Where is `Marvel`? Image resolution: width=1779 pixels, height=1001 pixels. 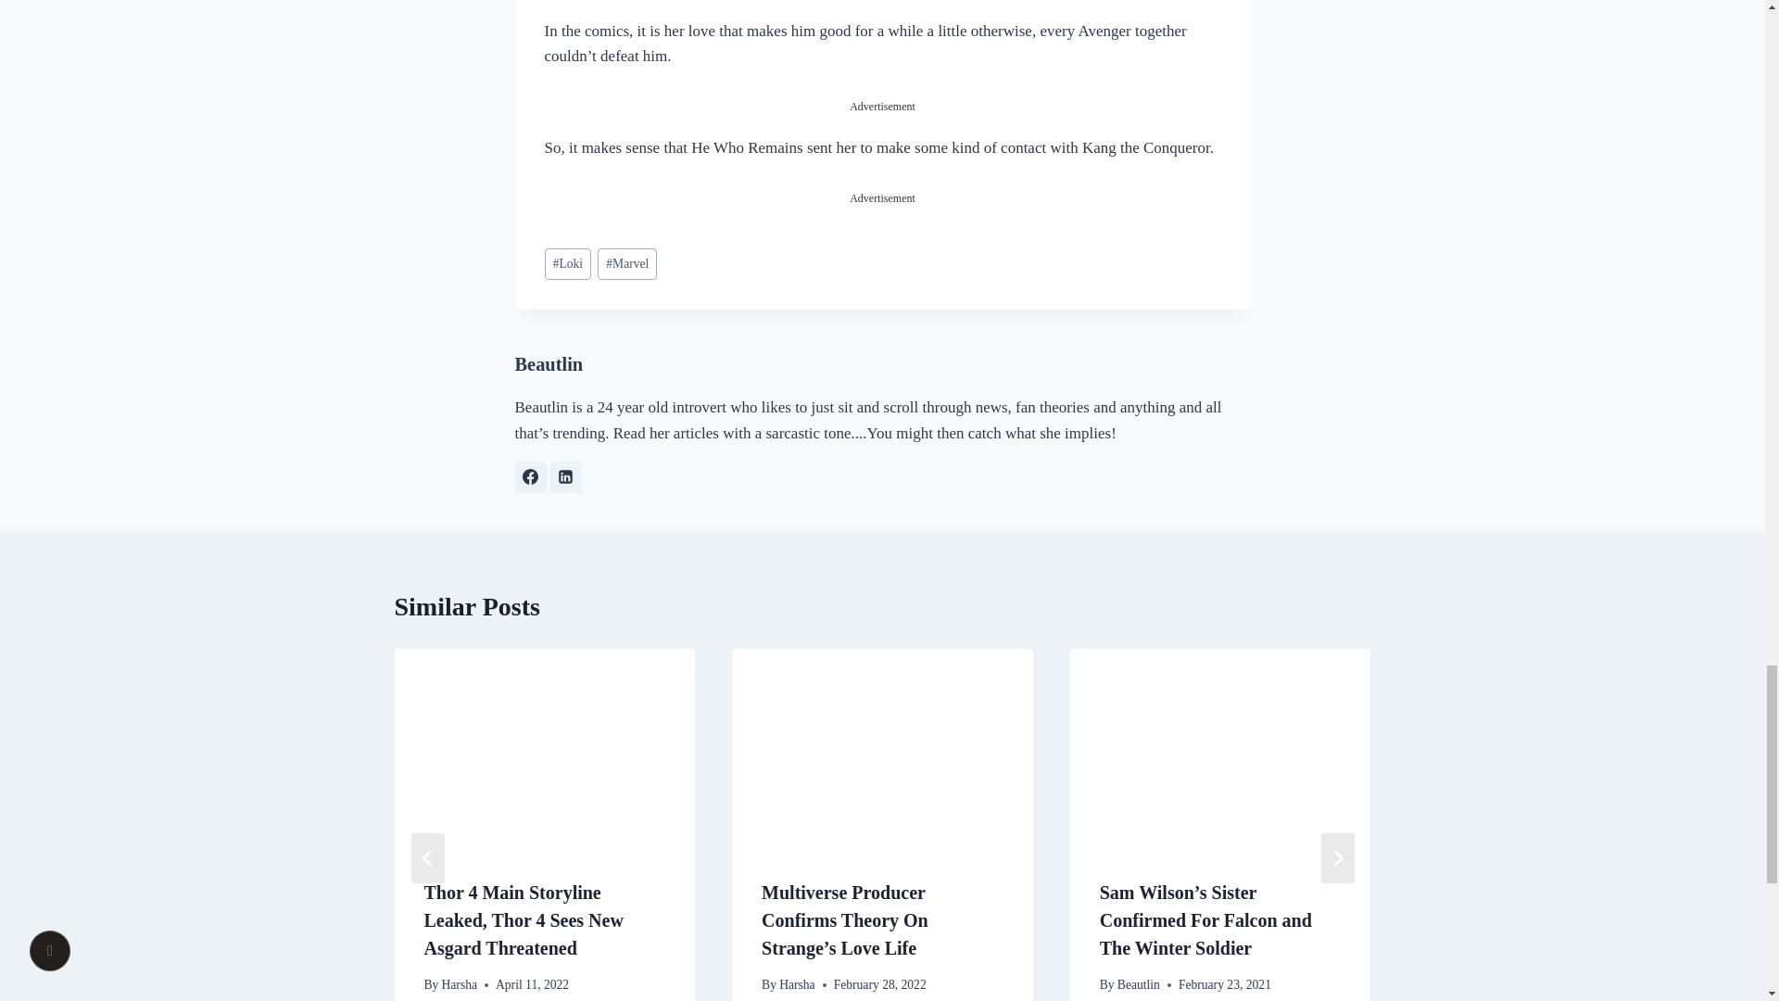 Marvel is located at coordinates (626, 264).